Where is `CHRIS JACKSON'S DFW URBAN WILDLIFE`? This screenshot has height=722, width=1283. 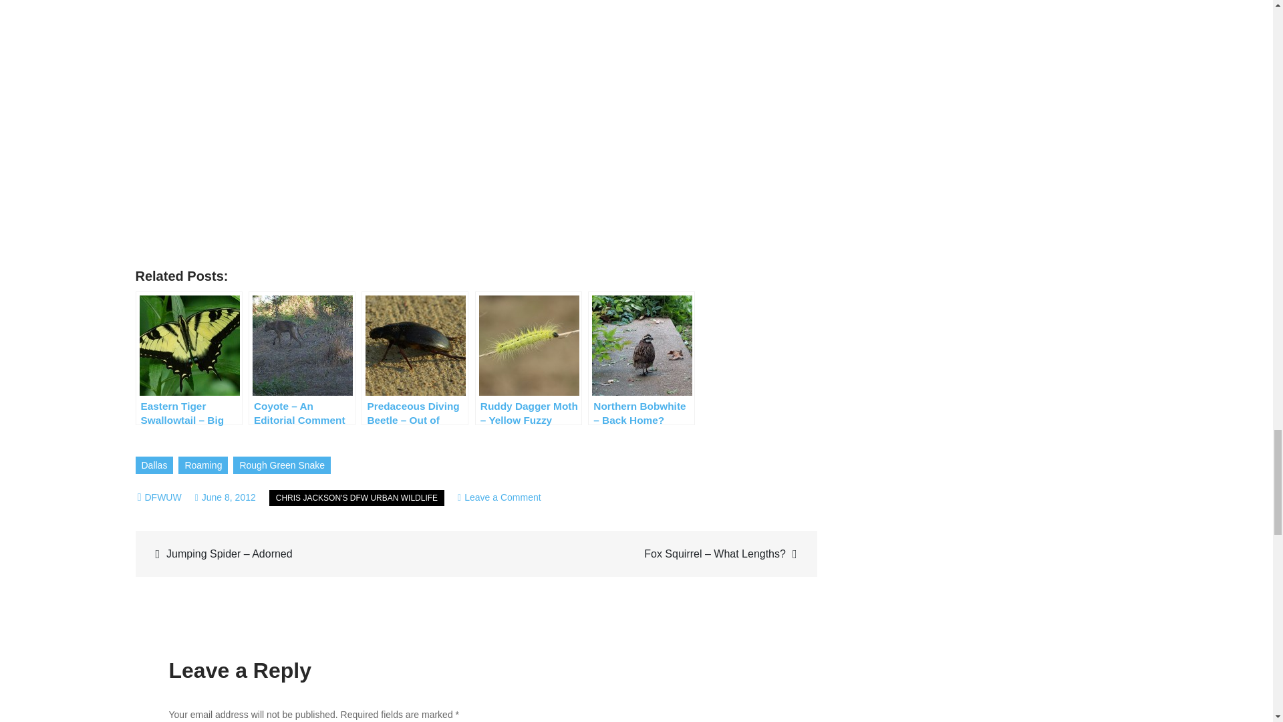
CHRIS JACKSON'S DFW URBAN WILDLIFE is located at coordinates (357, 498).